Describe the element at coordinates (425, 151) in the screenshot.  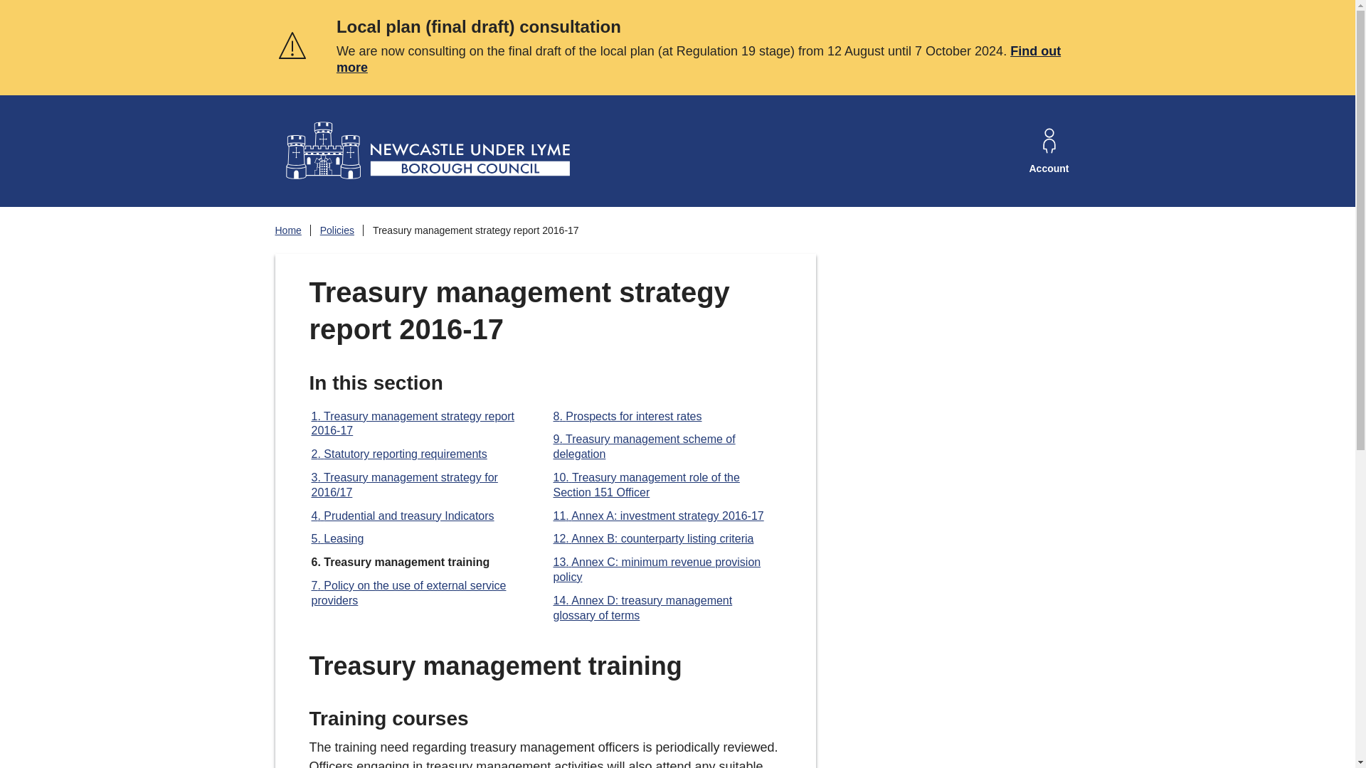
I see `Newcastle-under-Lyme Borough Council Home Page` at that location.